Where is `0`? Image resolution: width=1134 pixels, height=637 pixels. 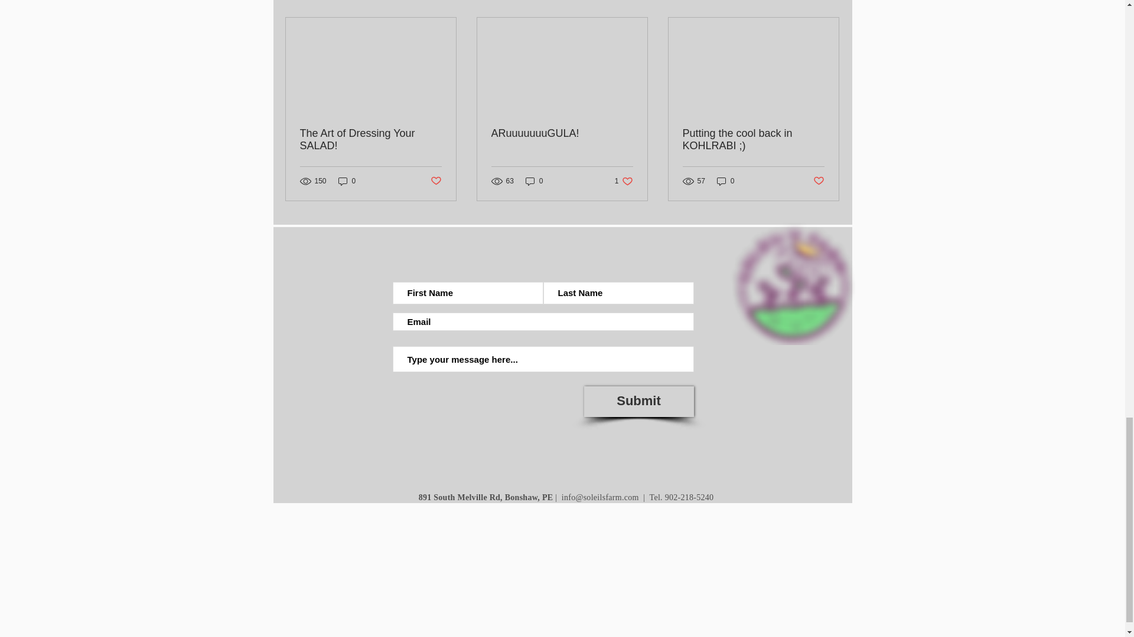 0 is located at coordinates (624, 182).